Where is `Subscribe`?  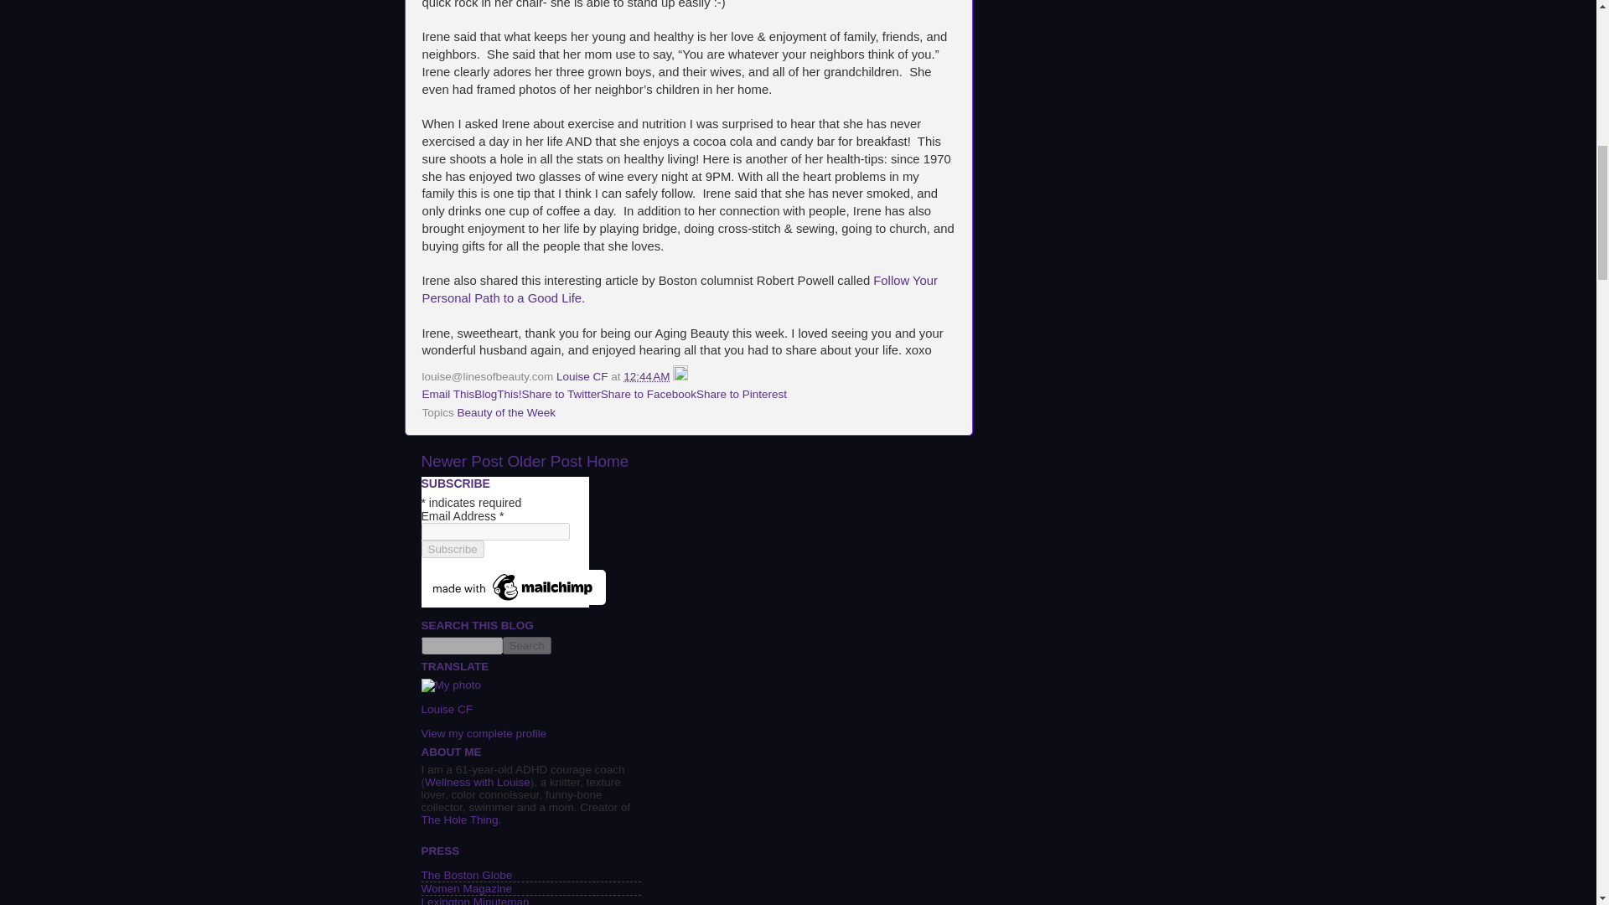
Subscribe is located at coordinates (452, 549).